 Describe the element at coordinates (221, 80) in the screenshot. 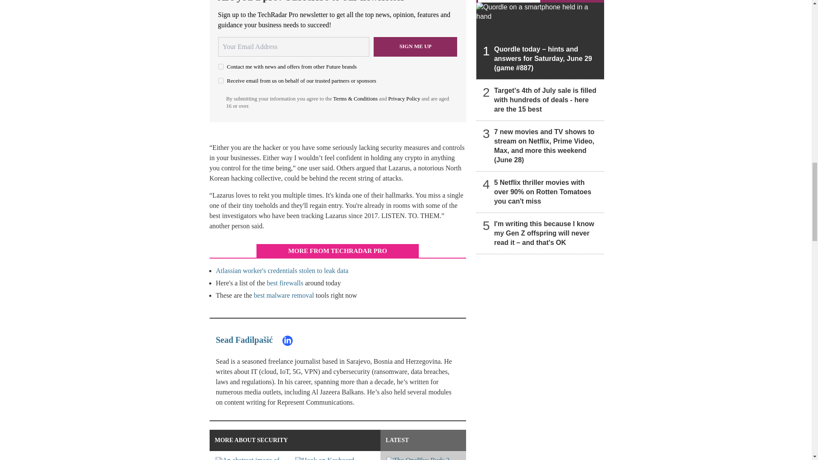

I see `on` at that location.